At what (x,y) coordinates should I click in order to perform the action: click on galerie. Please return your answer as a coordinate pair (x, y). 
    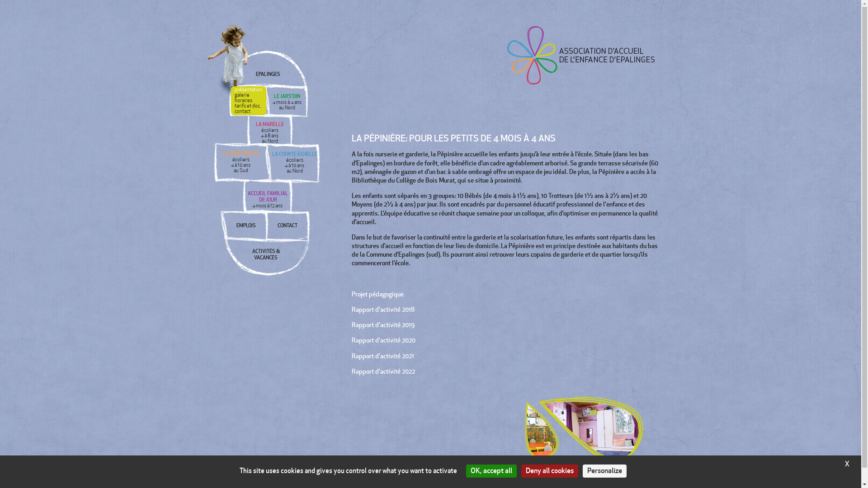
    Looking at the image, I should click on (250, 95).